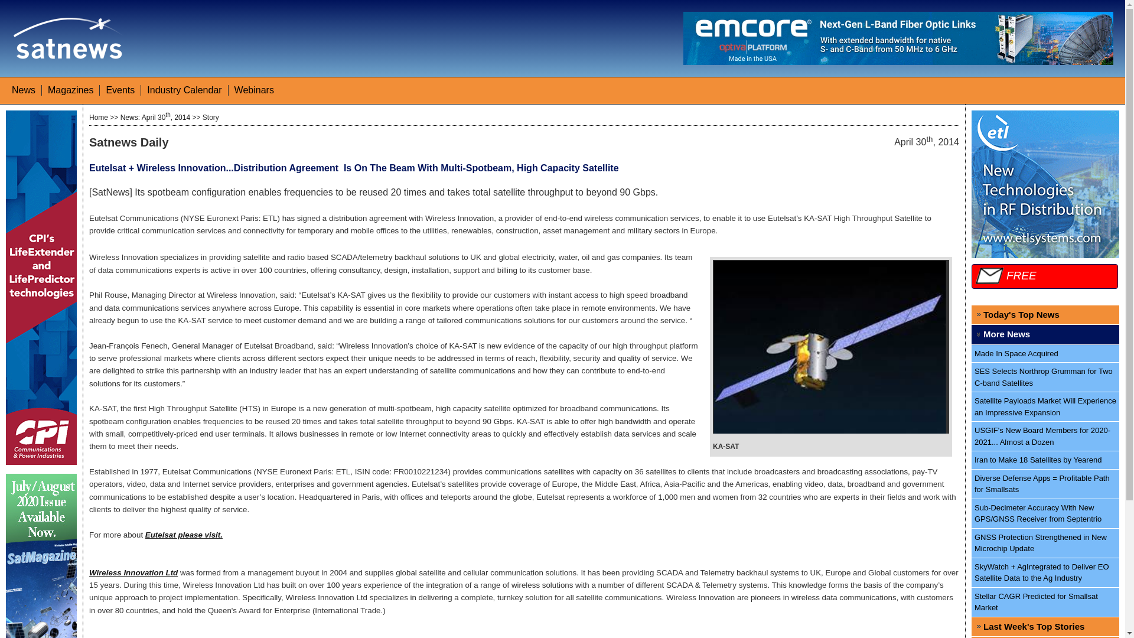 The height and width of the screenshot is (638, 1134). What do you see at coordinates (23, 90) in the screenshot?
I see `News` at bounding box center [23, 90].